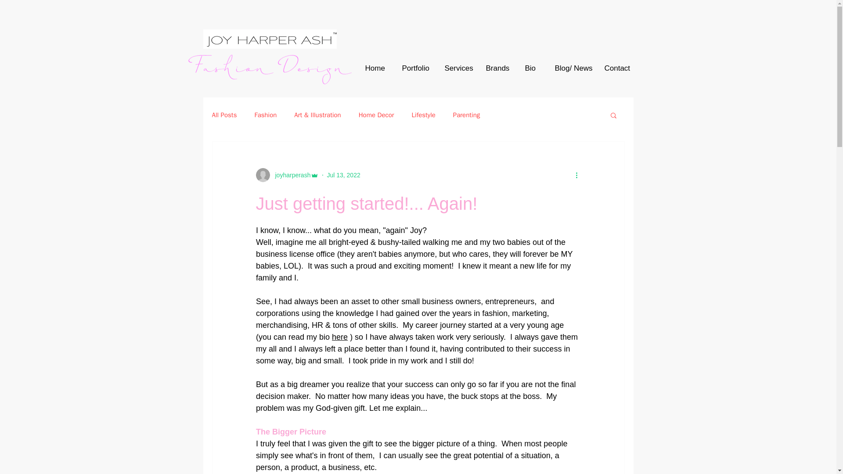 This screenshot has height=474, width=843. I want to click on joyharperash, so click(290, 175).